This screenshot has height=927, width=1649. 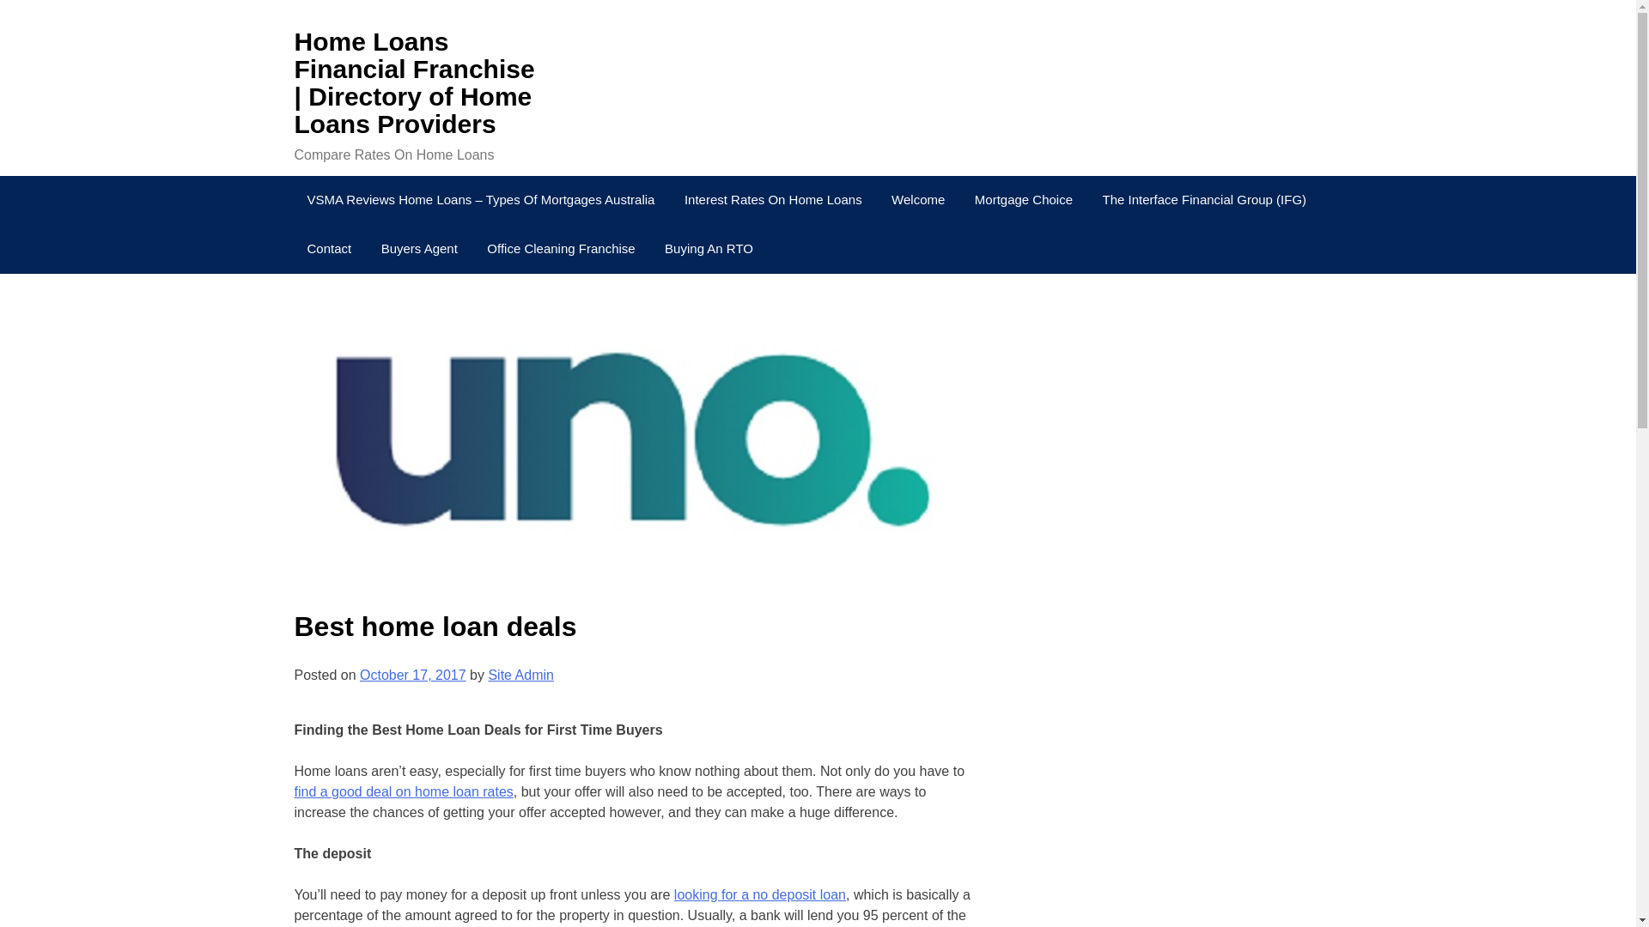 What do you see at coordinates (328, 249) in the screenshot?
I see `Contact` at bounding box center [328, 249].